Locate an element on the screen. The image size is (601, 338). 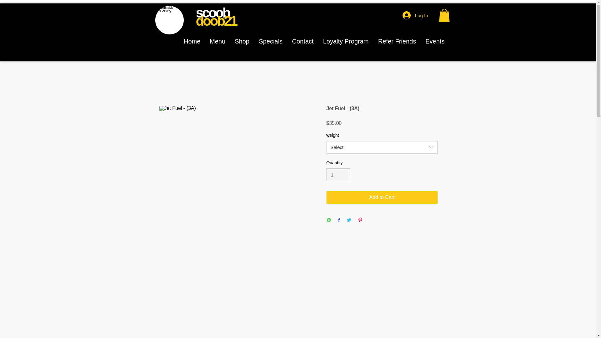
Home is located at coordinates (192, 41).